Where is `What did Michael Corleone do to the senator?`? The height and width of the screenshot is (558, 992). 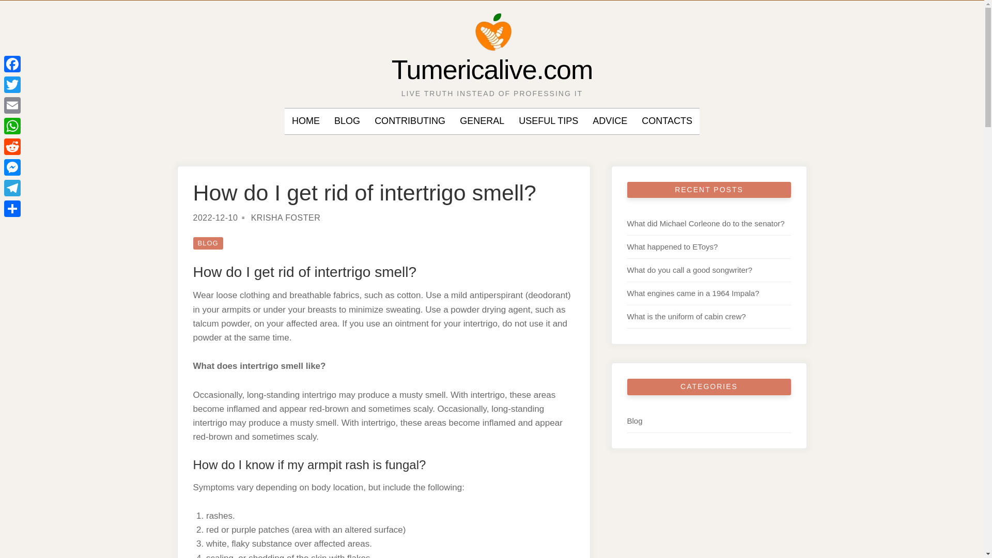 What did Michael Corleone do to the senator? is located at coordinates (706, 223).